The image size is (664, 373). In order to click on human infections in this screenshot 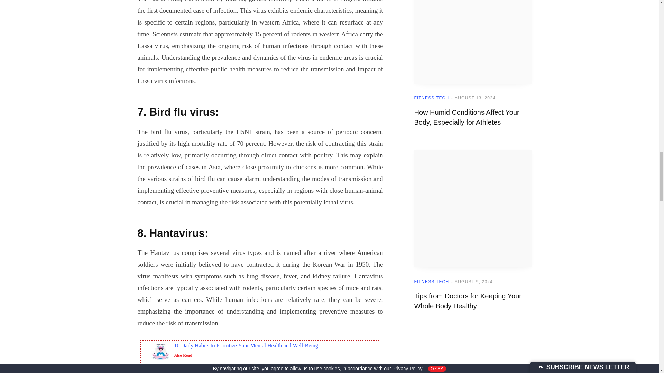, I will do `click(247, 300)`.